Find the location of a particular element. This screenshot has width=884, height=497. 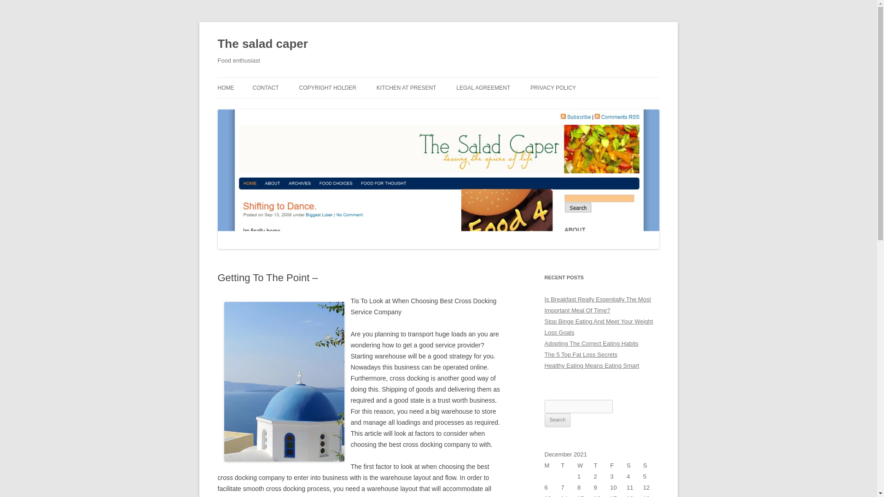

Stop Binge Eating And Meet Your Weight Loss Goals is located at coordinates (599, 327).